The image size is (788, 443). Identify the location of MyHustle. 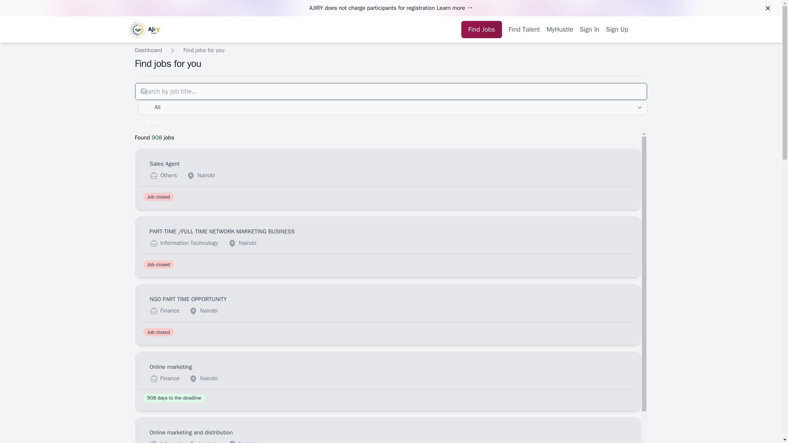
(560, 30).